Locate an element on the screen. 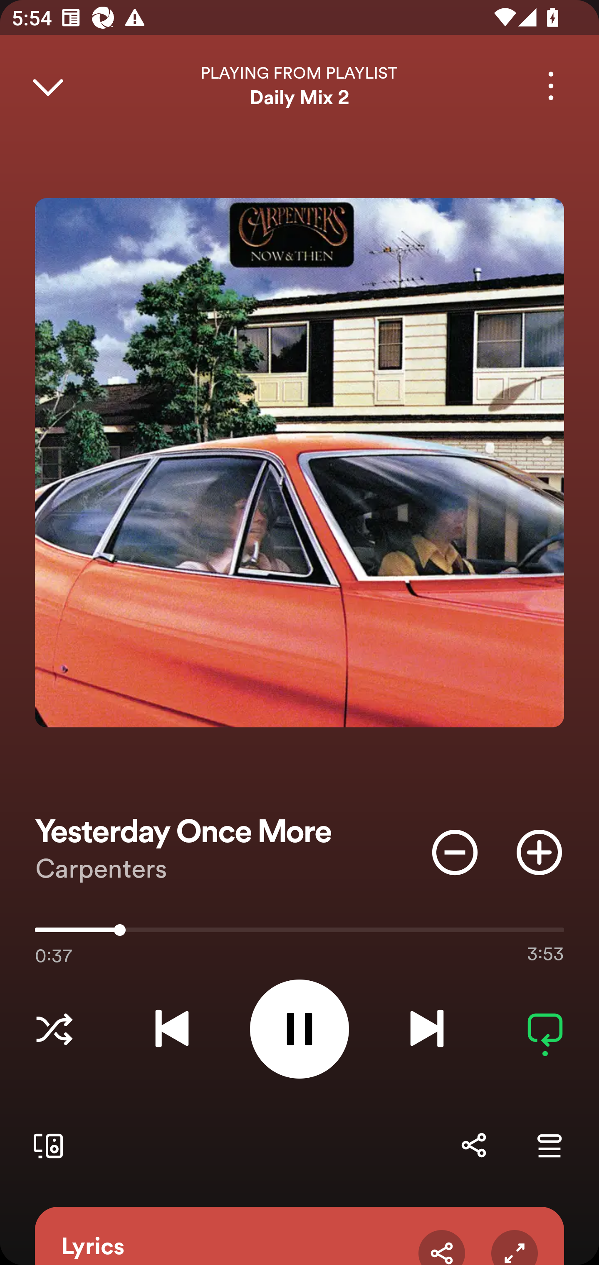  Share is located at coordinates (473, 1145).